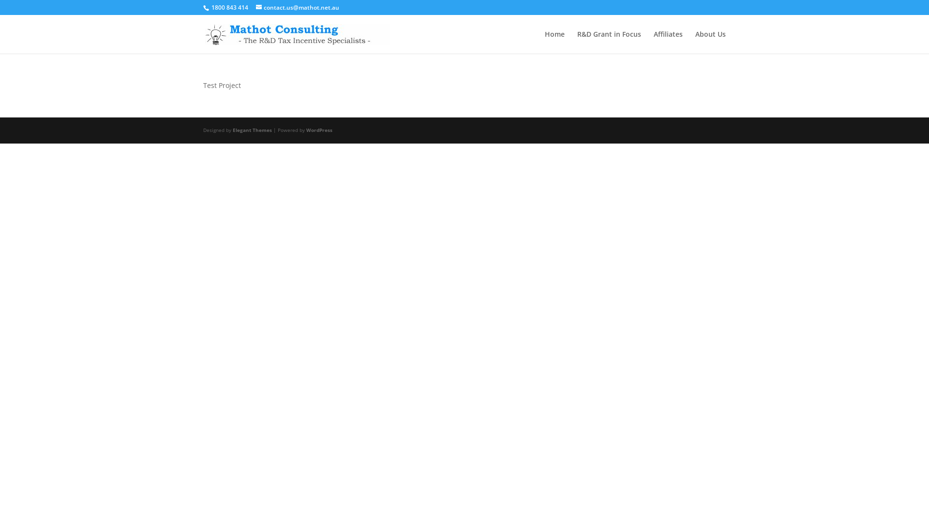 The image size is (929, 522). Describe the element at coordinates (298, 8) in the screenshot. I see `contact.us@mathot.net.au` at that location.